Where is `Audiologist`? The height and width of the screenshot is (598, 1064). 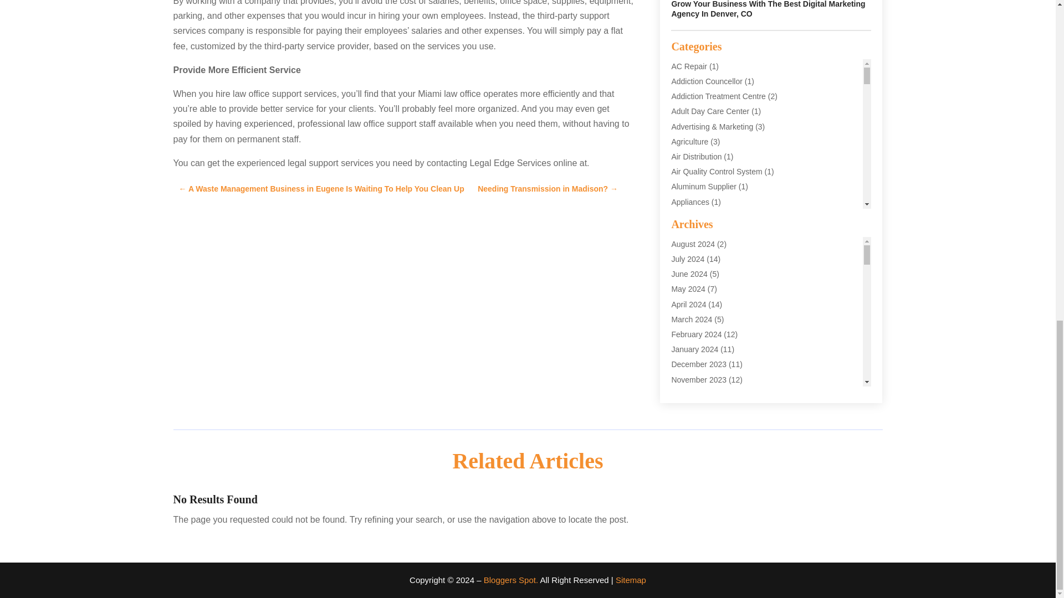 Audiologist is located at coordinates (690, 292).